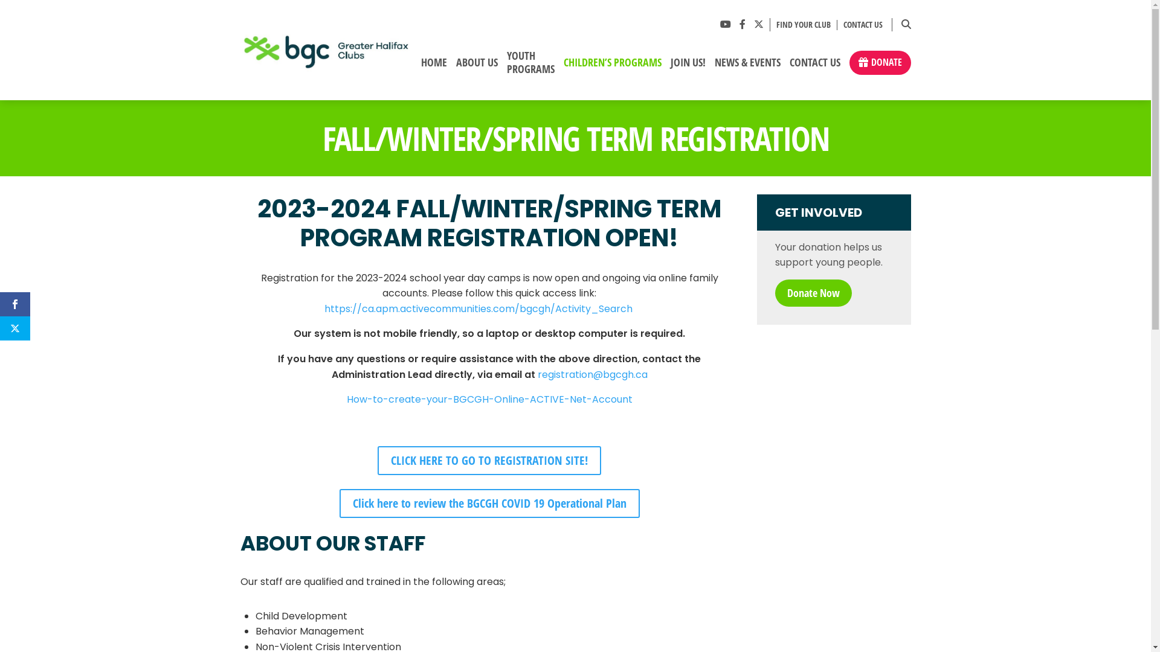 The image size is (1160, 652). I want to click on JOIN US!, so click(688, 68).